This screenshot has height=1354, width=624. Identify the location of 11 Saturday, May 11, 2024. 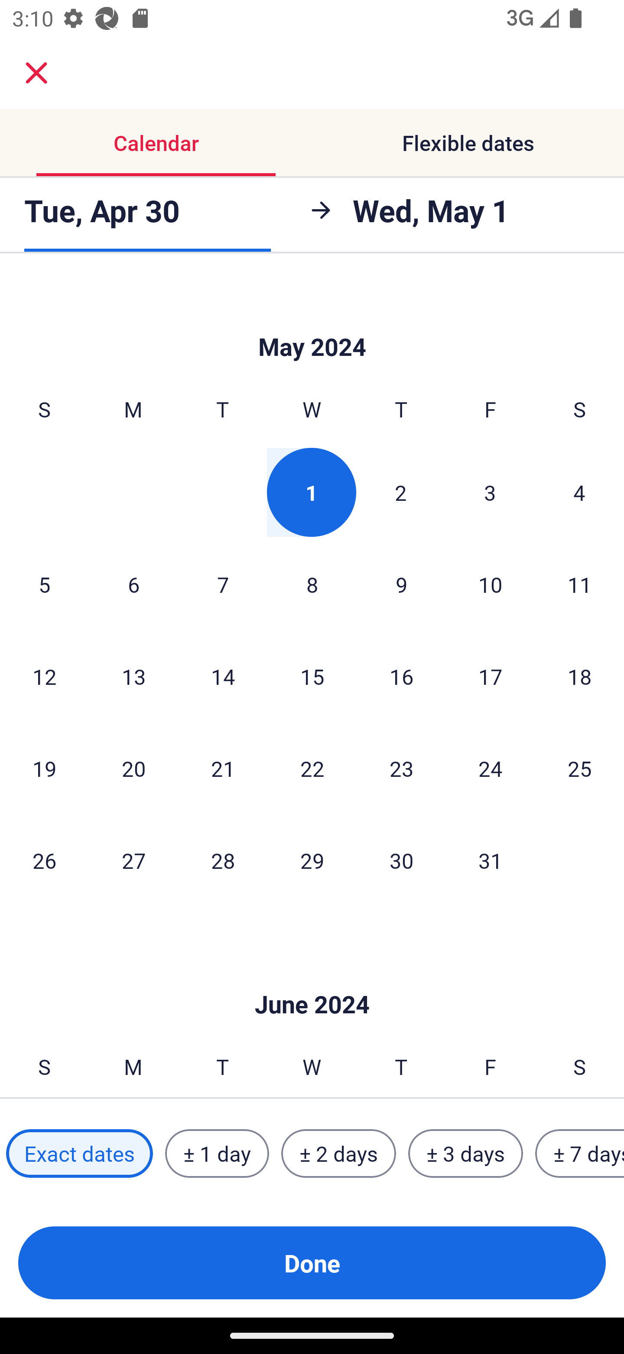
(580, 584).